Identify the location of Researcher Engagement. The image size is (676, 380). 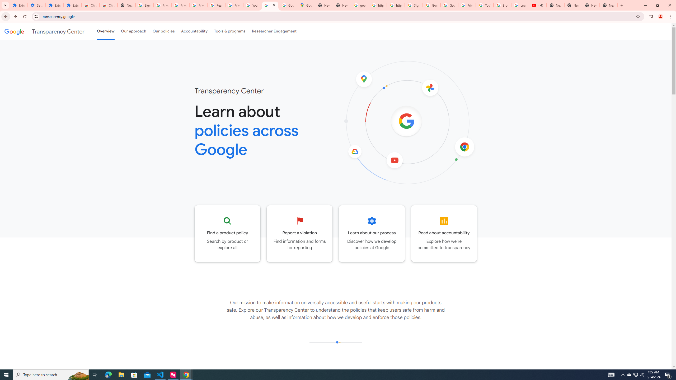
(274, 31).